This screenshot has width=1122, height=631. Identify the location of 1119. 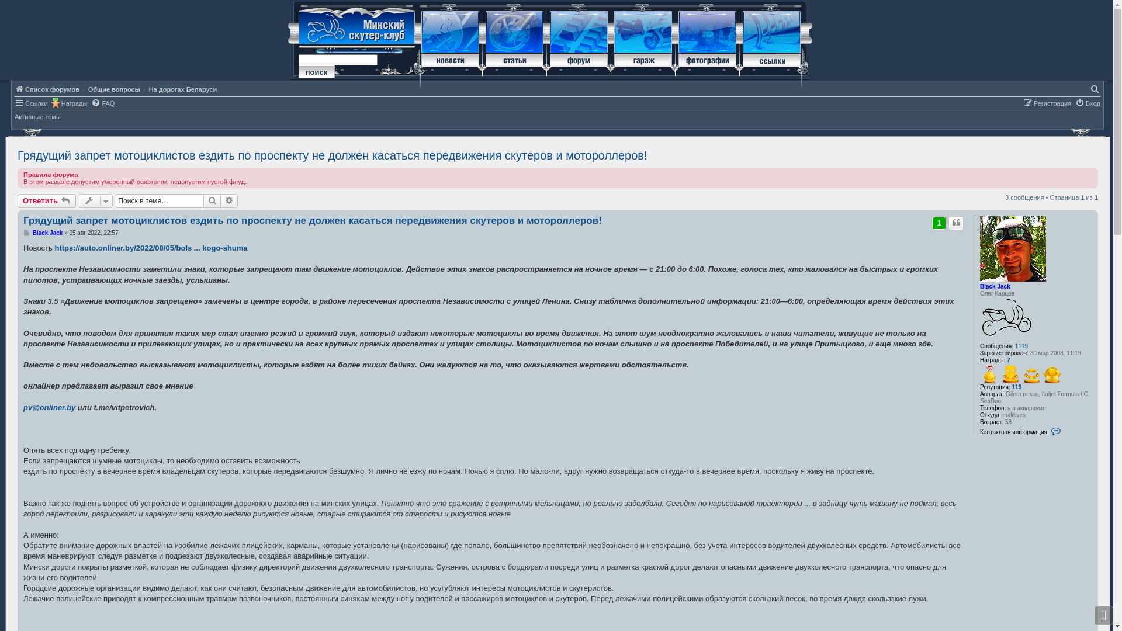
(1021, 346).